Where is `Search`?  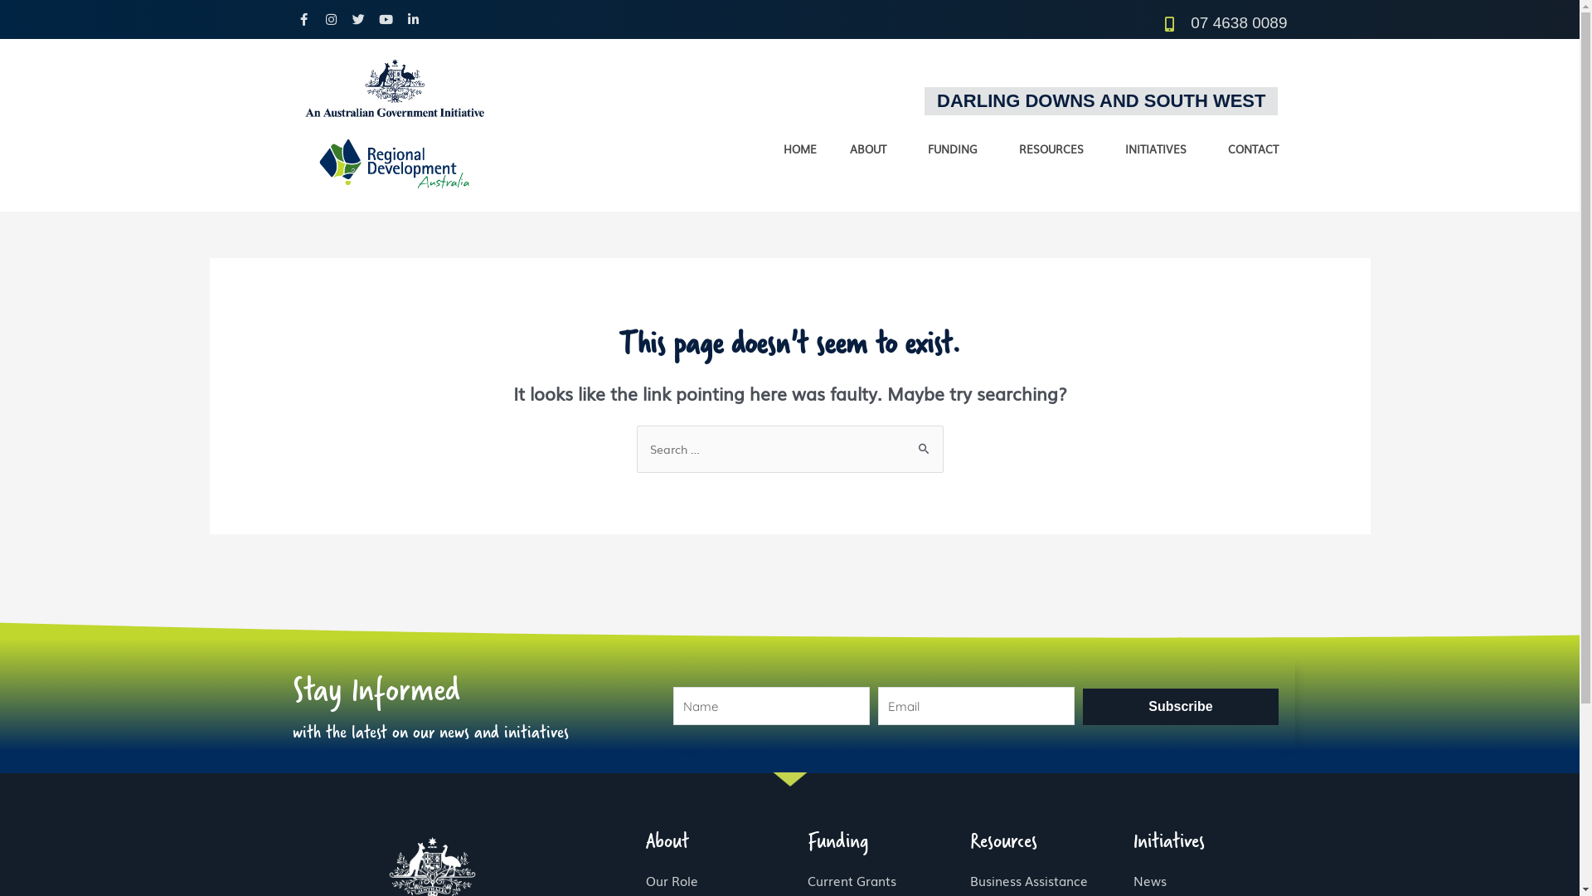 Search is located at coordinates (924, 442).